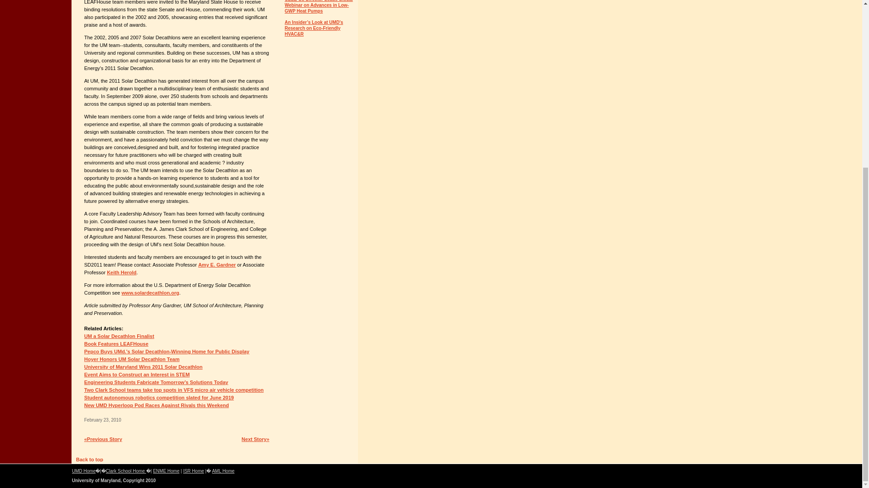  Describe the element at coordinates (159, 397) in the screenshot. I see `Student autonomous robotics competition slated for June 2019` at that location.